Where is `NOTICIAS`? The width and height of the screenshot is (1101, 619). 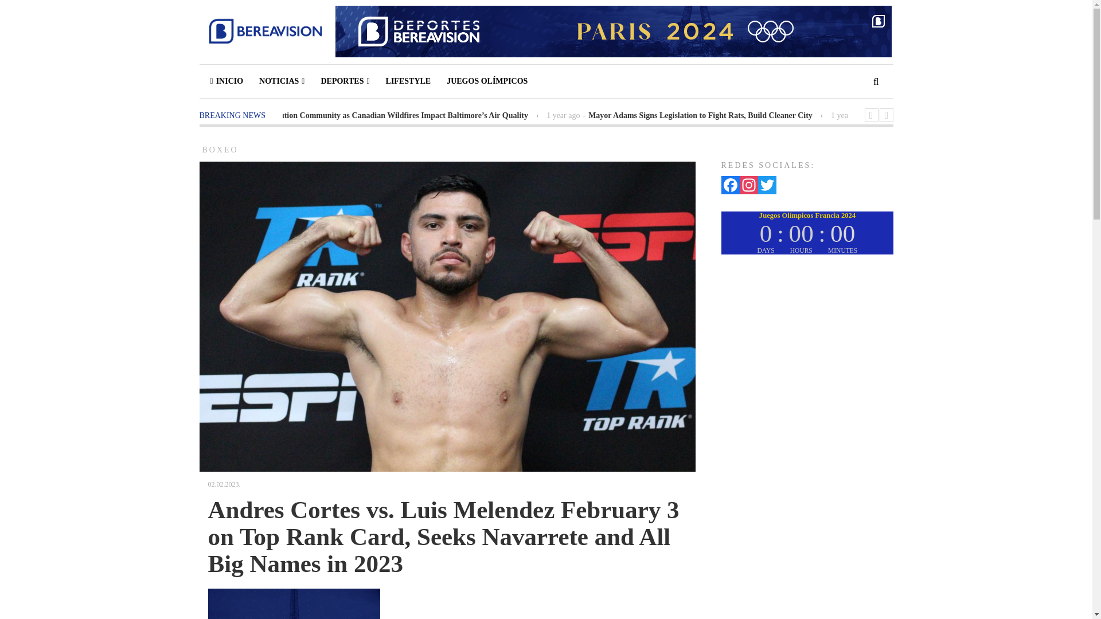
NOTICIAS is located at coordinates (282, 81).